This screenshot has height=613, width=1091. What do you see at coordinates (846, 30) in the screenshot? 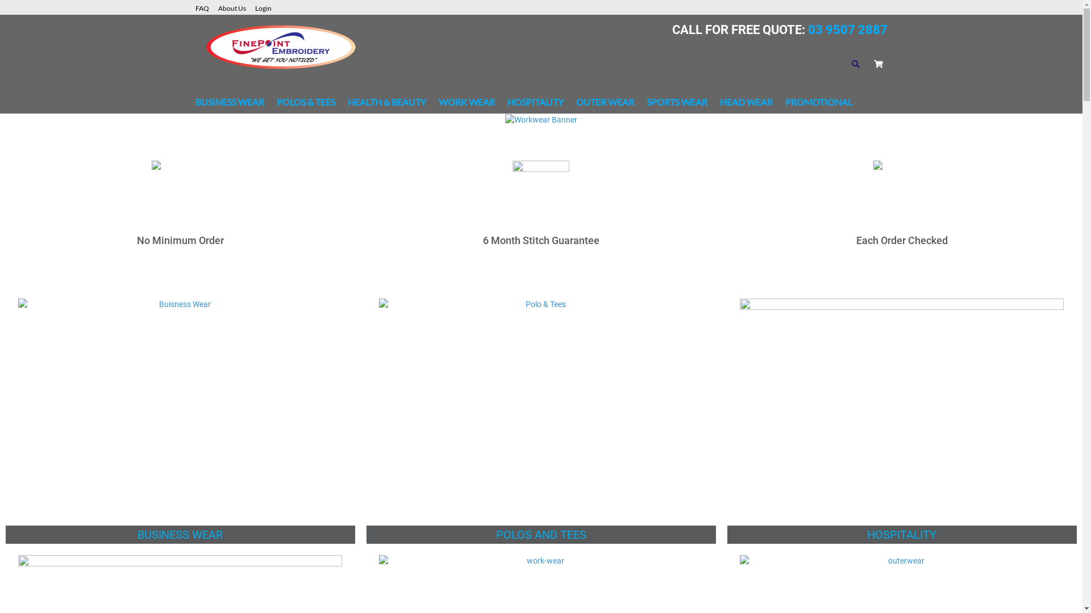
I see `03 9507 2887` at bounding box center [846, 30].